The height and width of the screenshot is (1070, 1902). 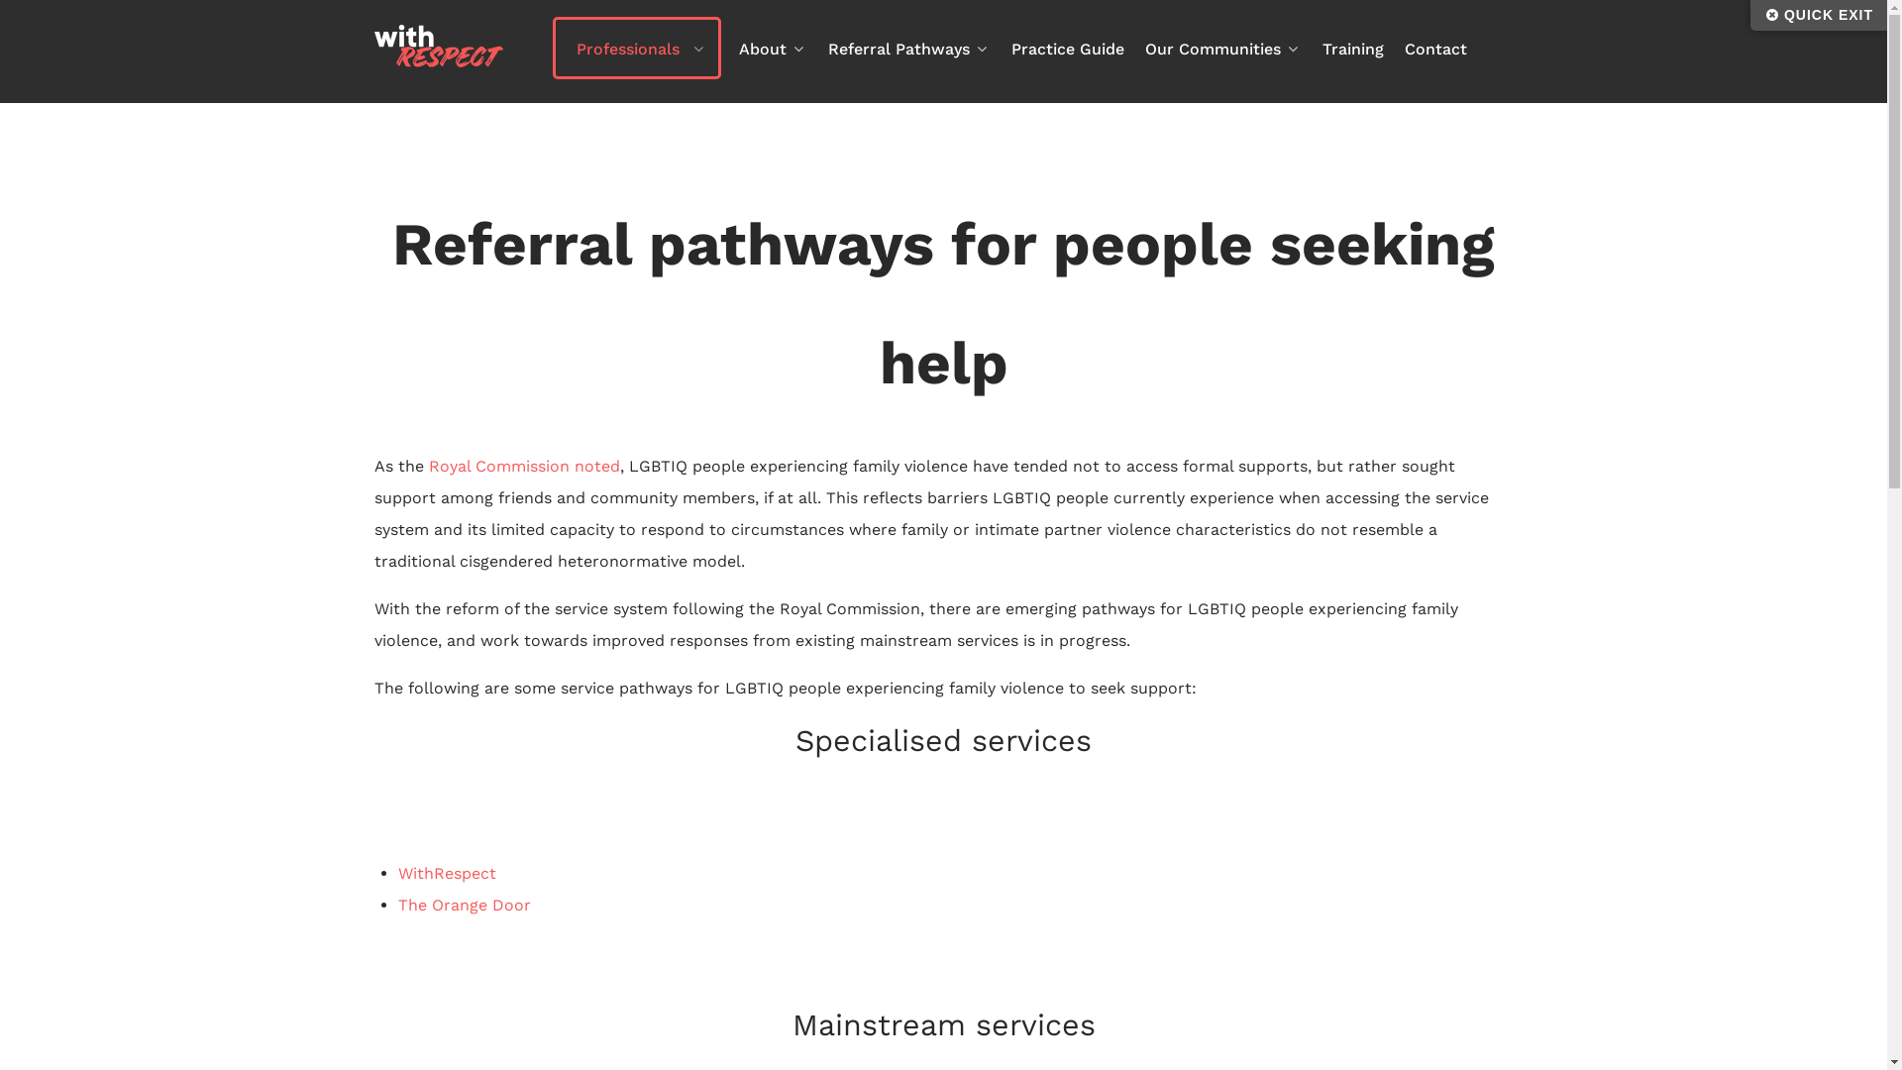 I want to click on Practice Guide, so click(x=1067, y=51).